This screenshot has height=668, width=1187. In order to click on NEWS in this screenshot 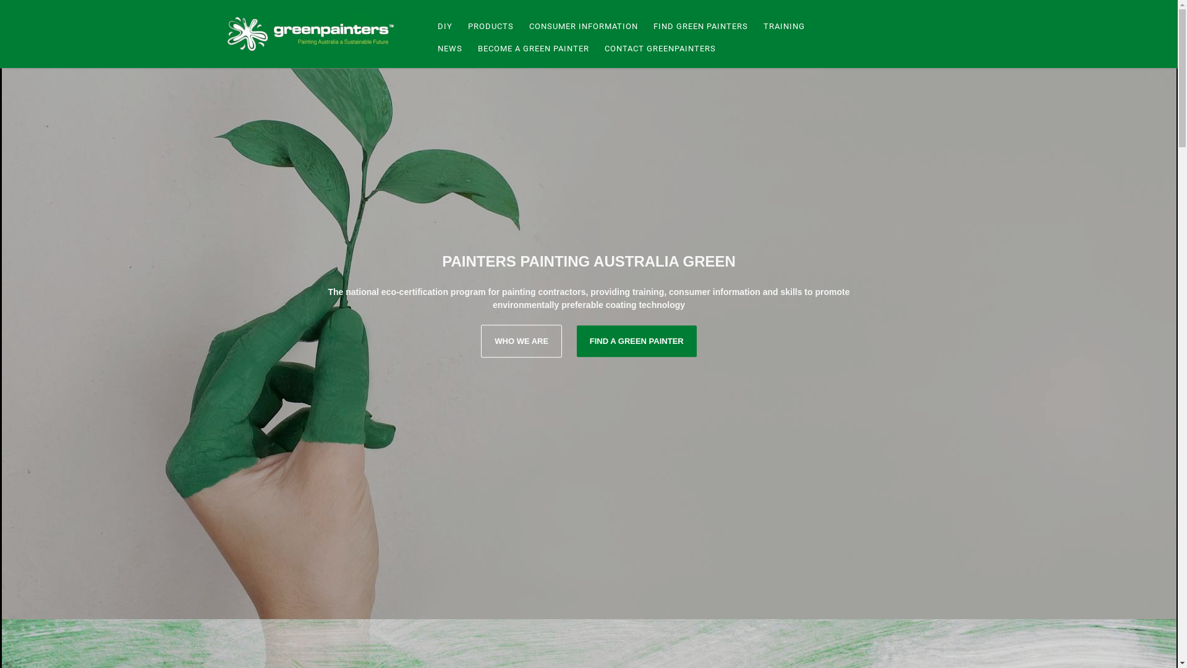, I will do `click(448, 49)`.